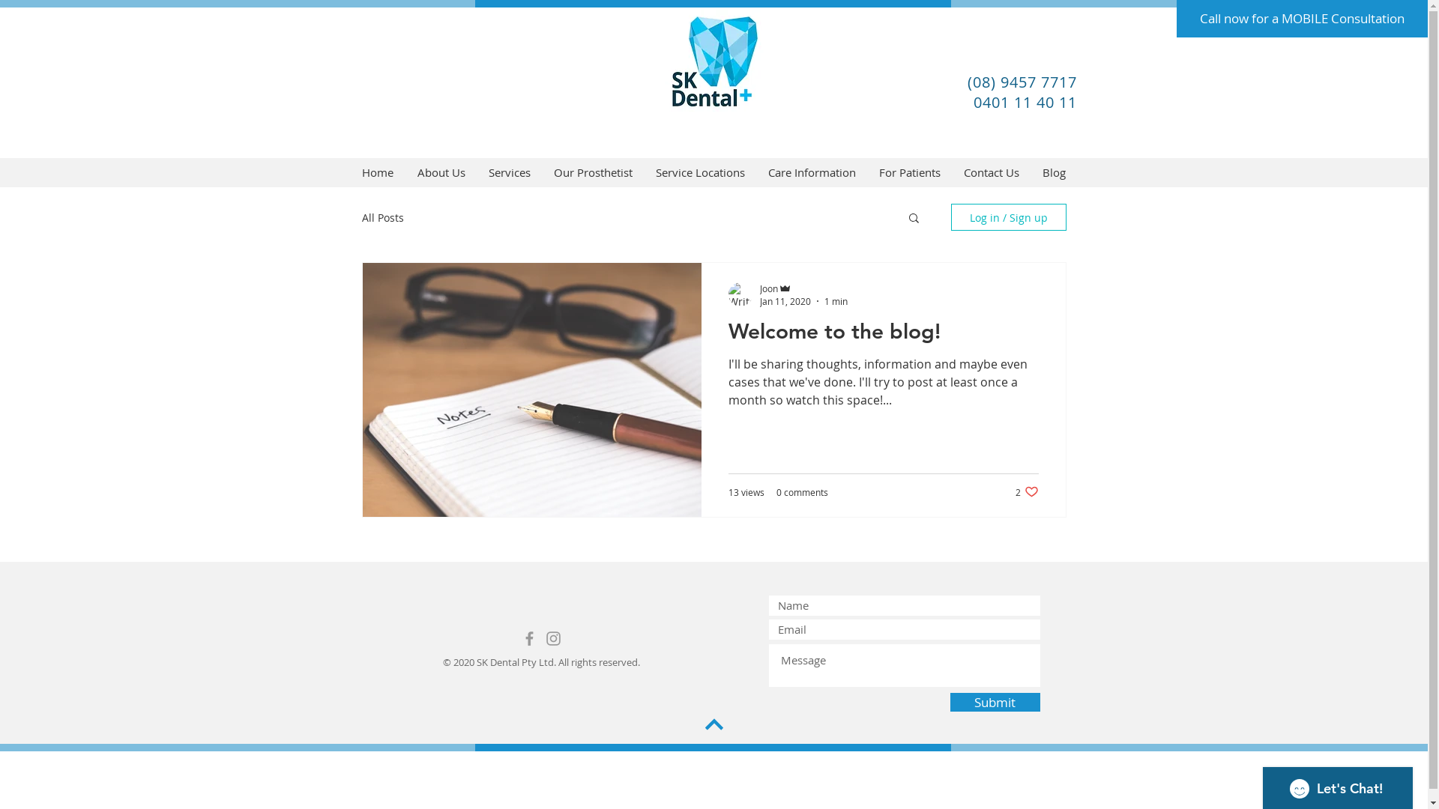  Describe the element at coordinates (1027, 491) in the screenshot. I see `2 likes. Post not marked as liked
2` at that location.